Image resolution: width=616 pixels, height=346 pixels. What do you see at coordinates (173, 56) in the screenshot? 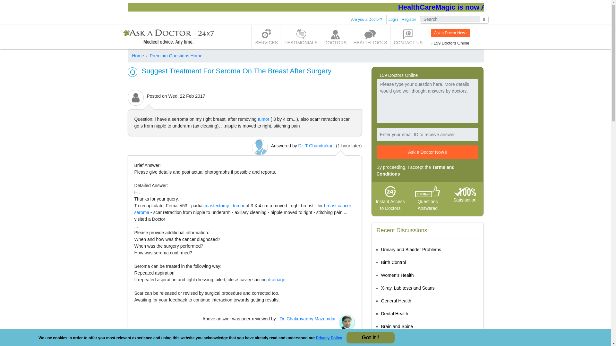
I see `Premium Questions Home` at bounding box center [173, 56].